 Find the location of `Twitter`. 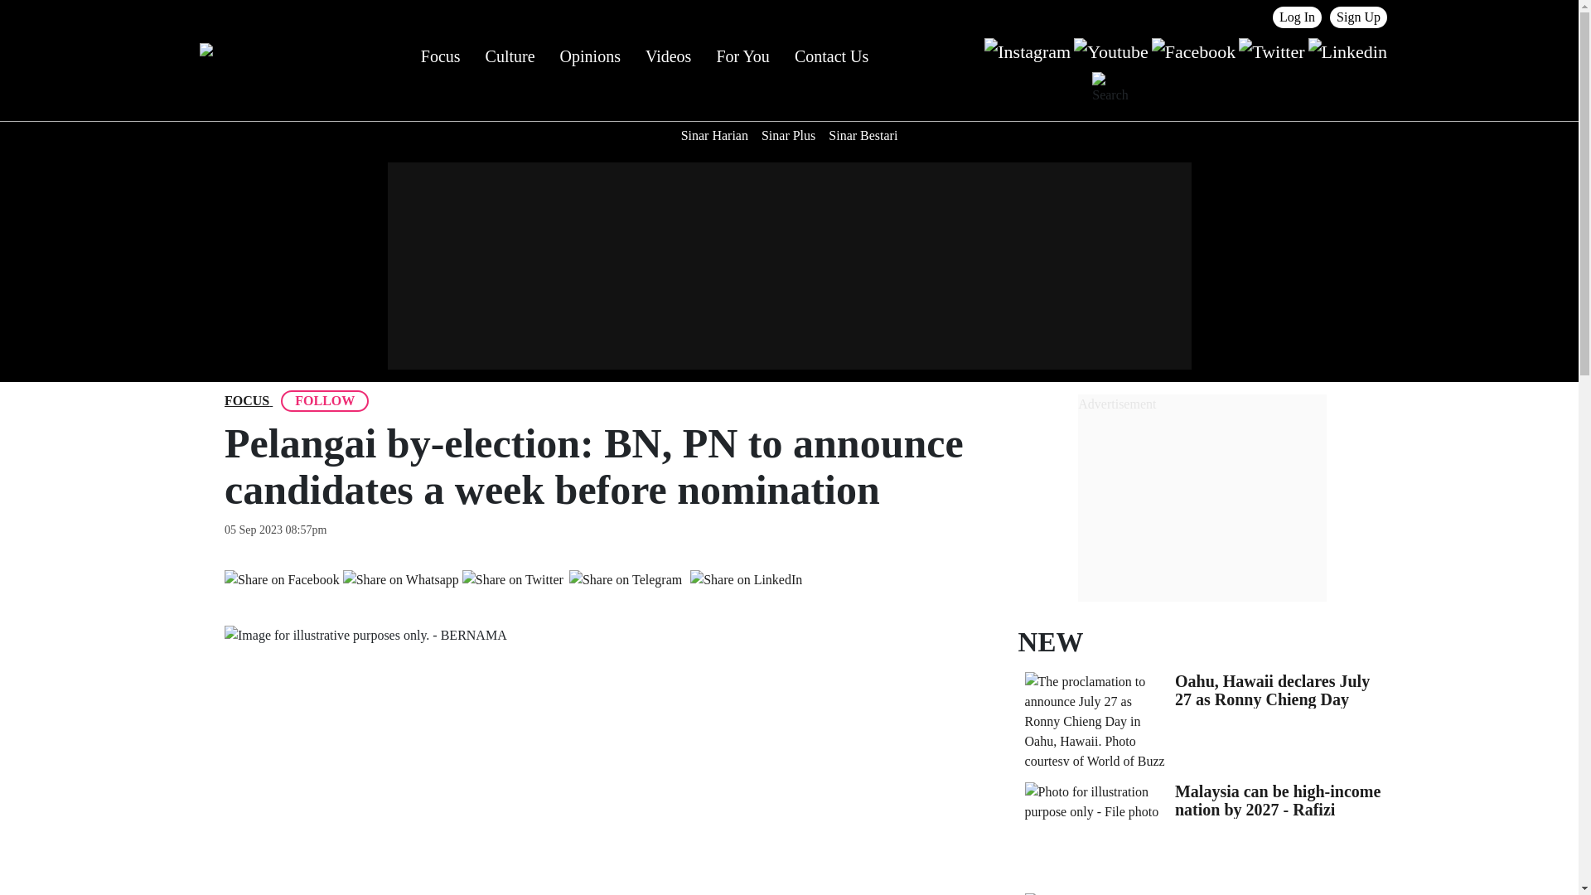

Twitter is located at coordinates (1271, 51).